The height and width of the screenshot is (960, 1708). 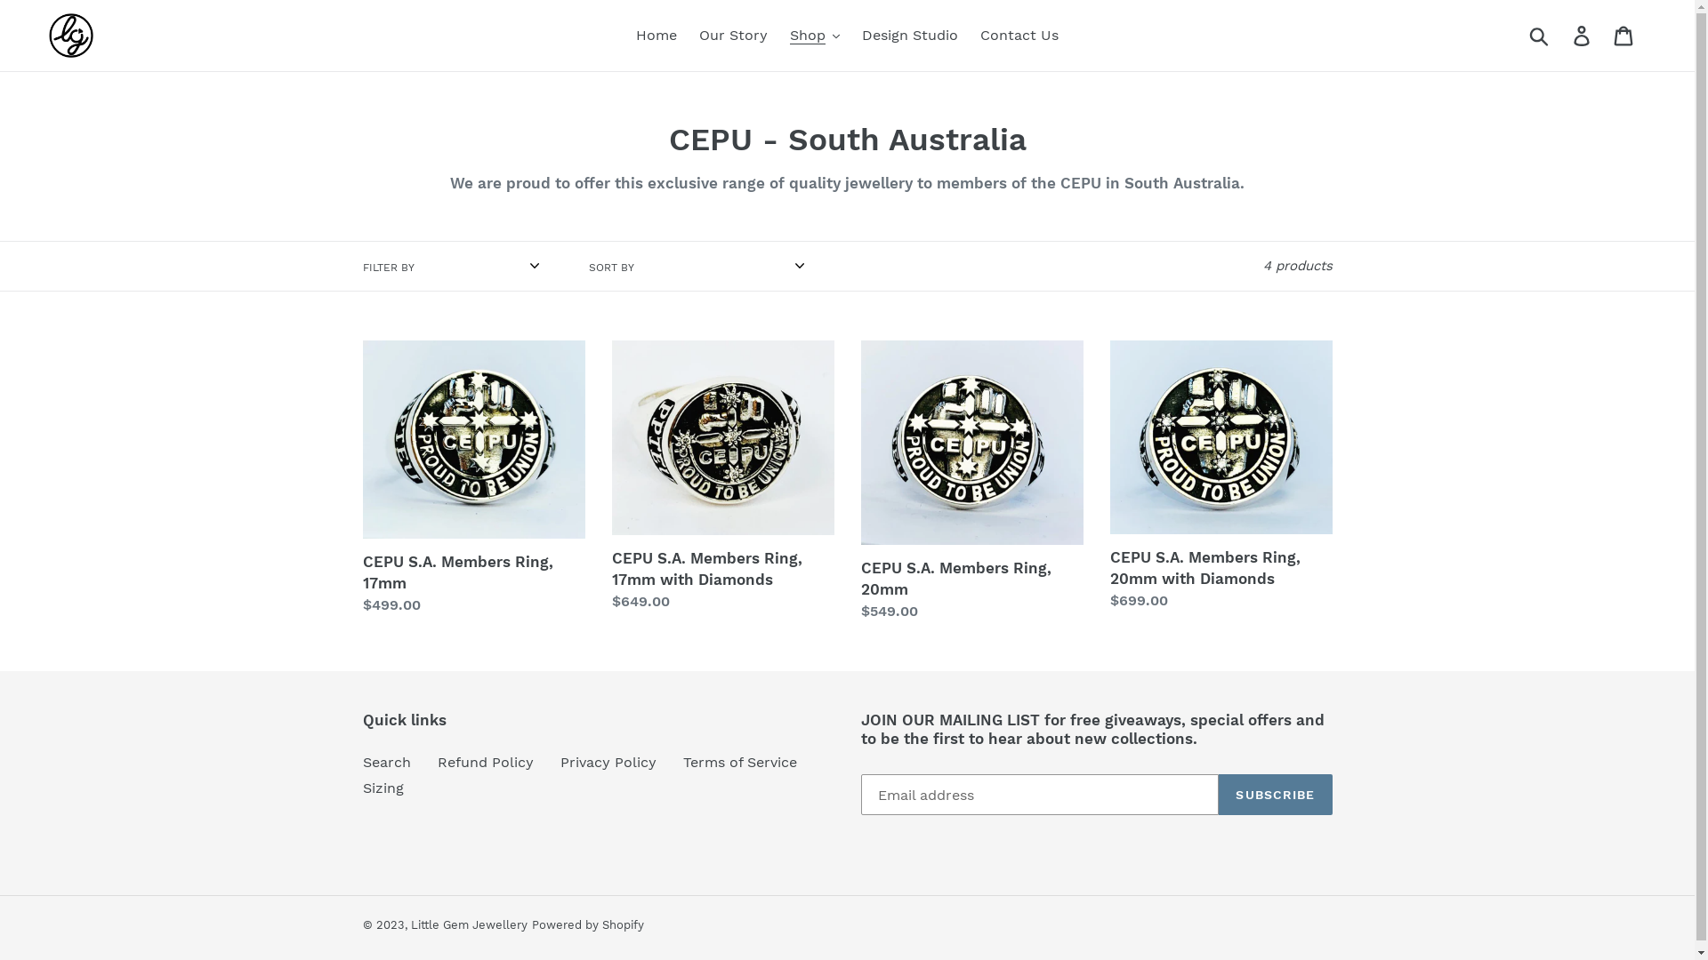 What do you see at coordinates (657, 36) in the screenshot?
I see `Home` at bounding box center [657, 36].